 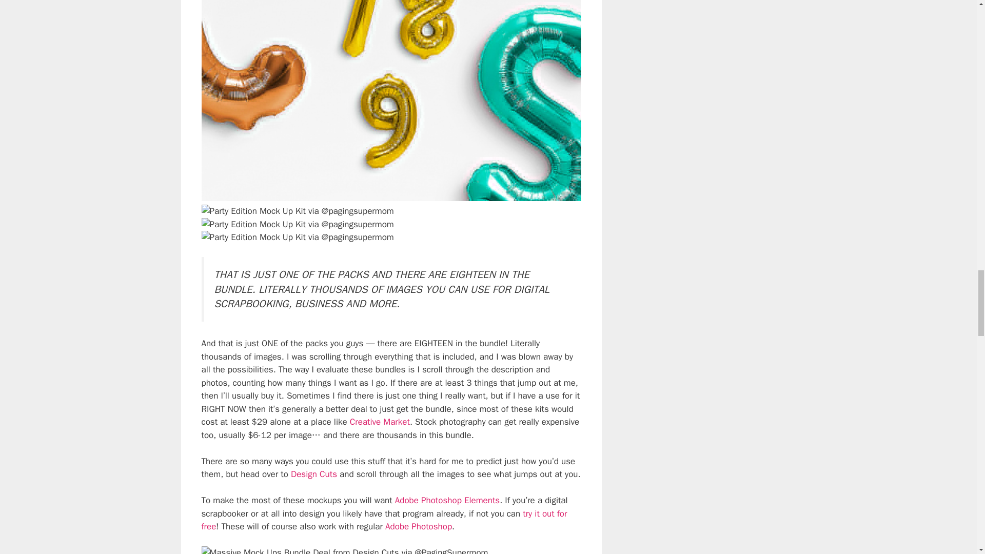 What do you see at coordinates (297, 238) in the screenshot?
I see `Awesome Party Mock Ups 1` at bounding box center [297, 238].